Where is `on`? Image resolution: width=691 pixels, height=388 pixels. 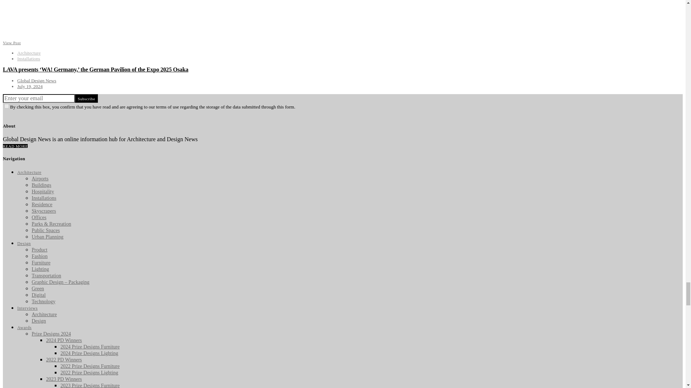 on is located at coordinates (6, 106).